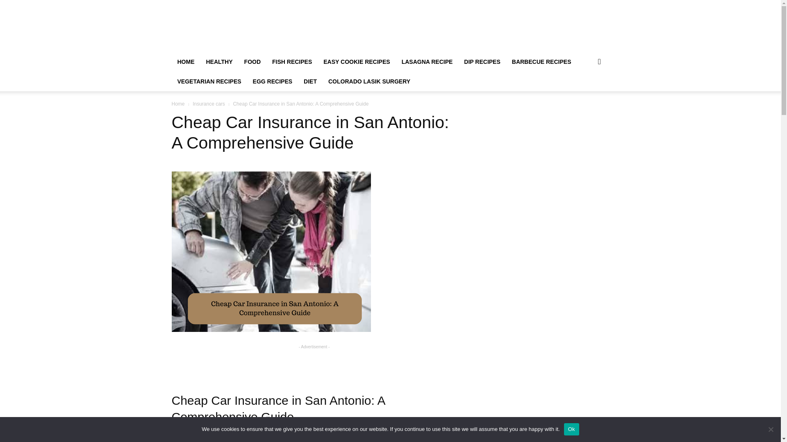 The width and height of the screenshot is (787, 442). I want to click on FOOD, so click(252, 61).